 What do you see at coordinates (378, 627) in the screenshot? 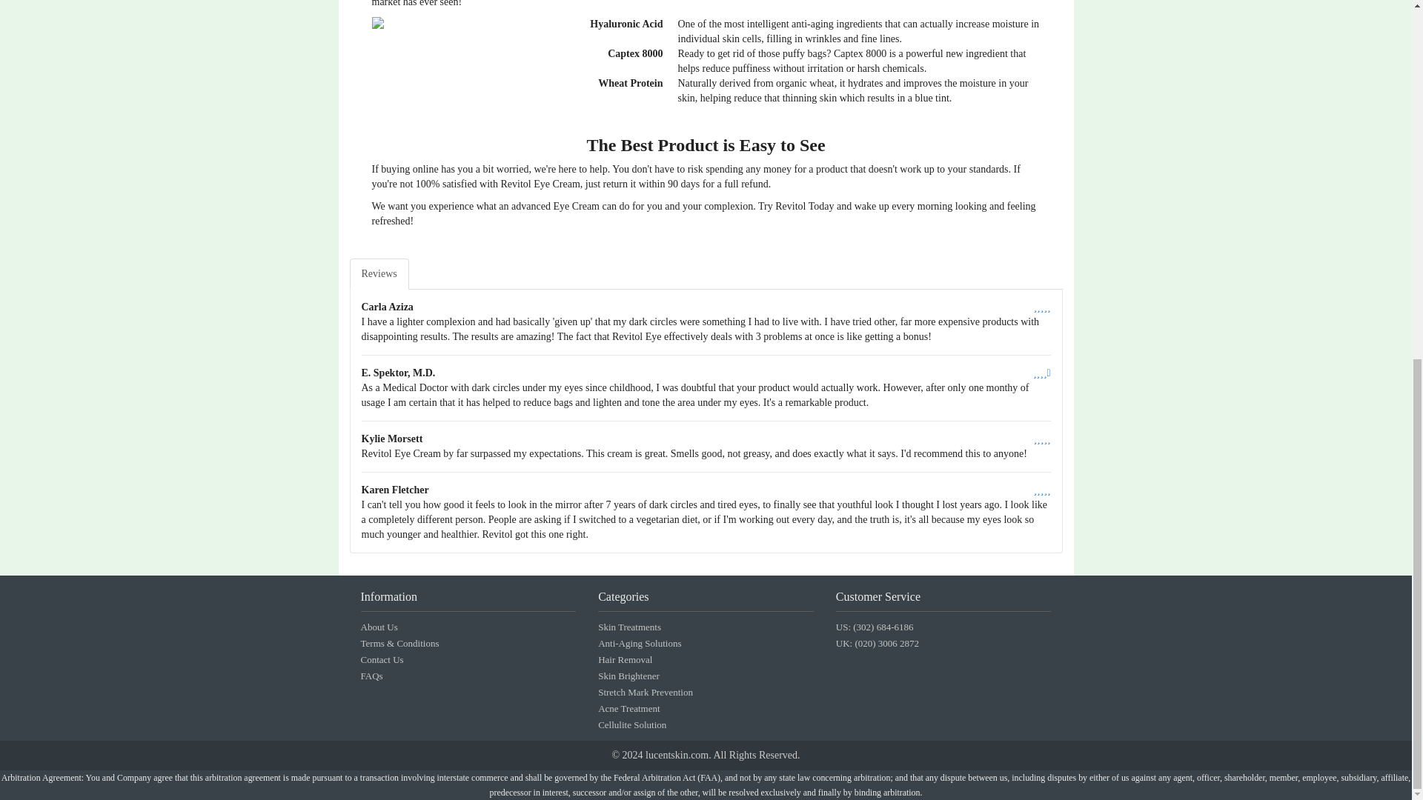
I see `About Us` at bounding box center [378, 627].